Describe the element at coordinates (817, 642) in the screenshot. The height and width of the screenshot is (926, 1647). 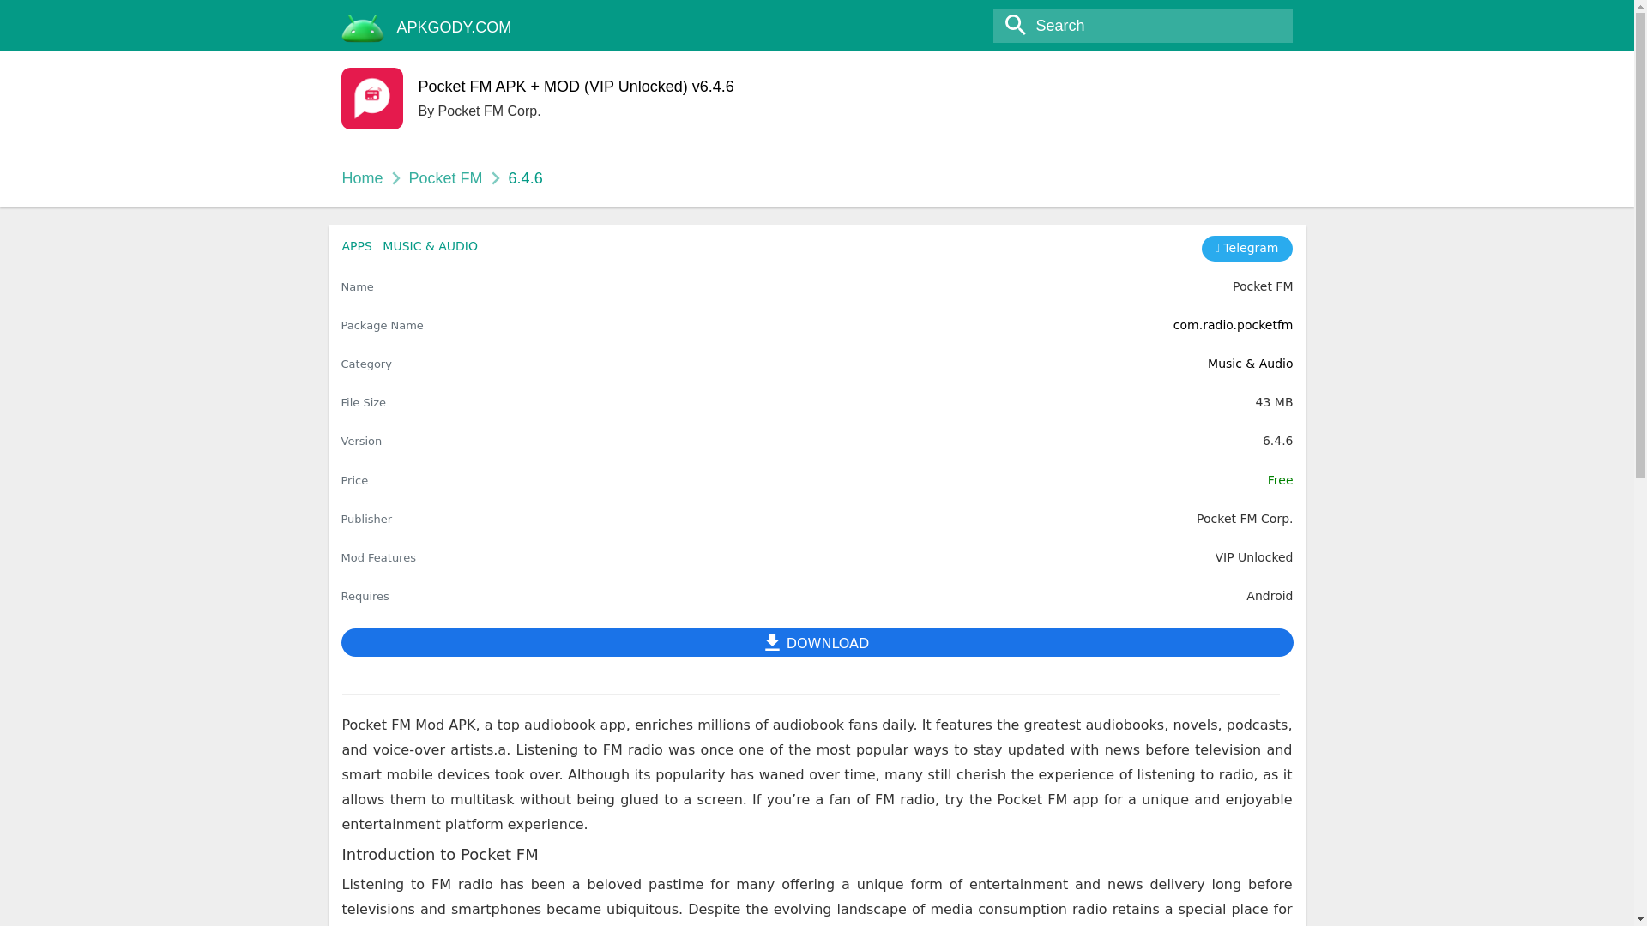
I see `DOWNLOAD` at that location.